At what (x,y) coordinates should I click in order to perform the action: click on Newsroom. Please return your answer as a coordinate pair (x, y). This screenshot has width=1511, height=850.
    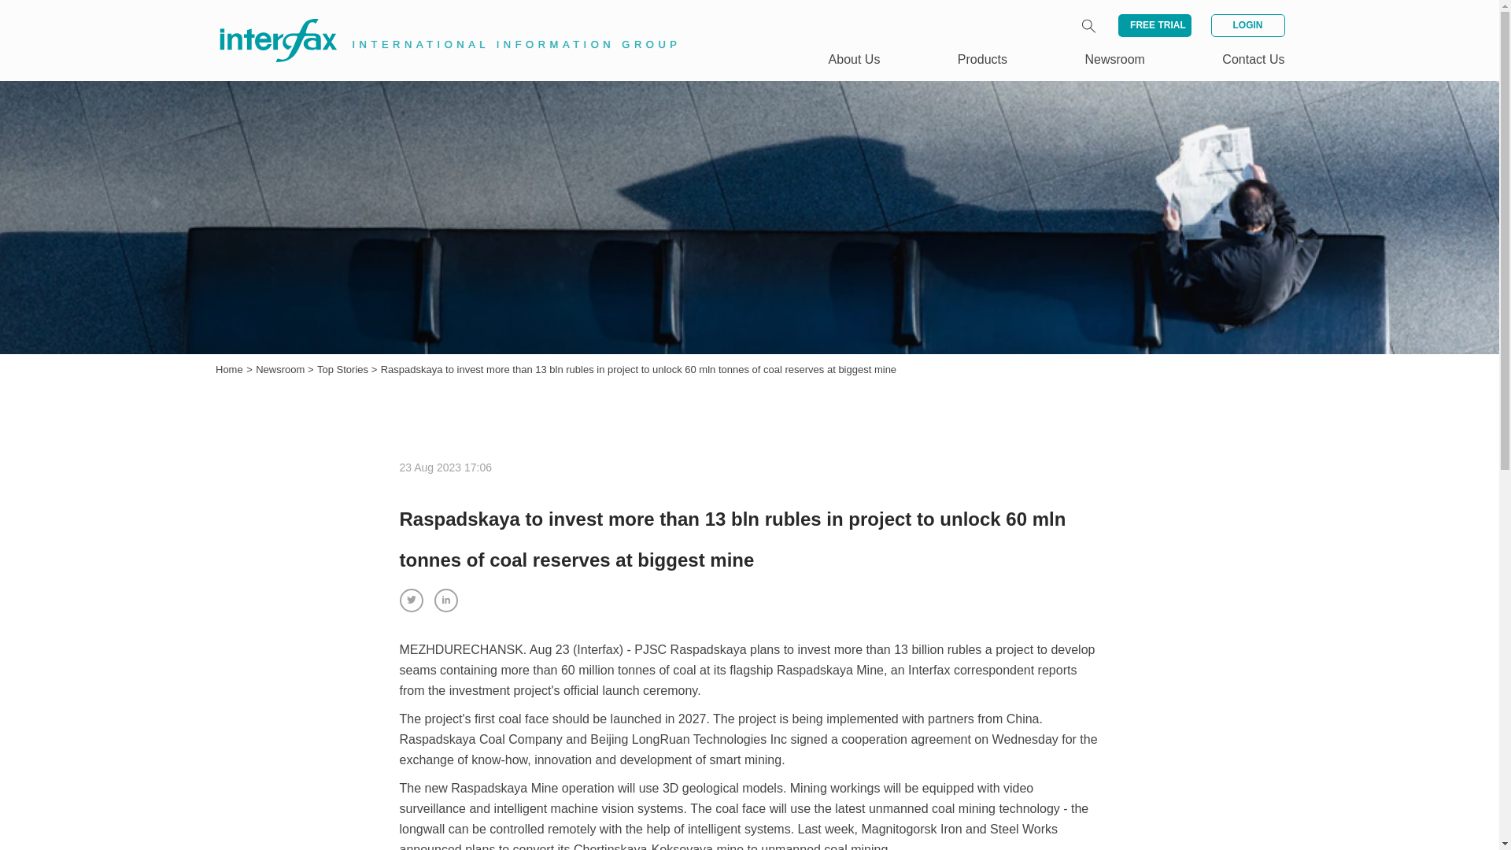
    Looking at the image, I should click on (282, 370).